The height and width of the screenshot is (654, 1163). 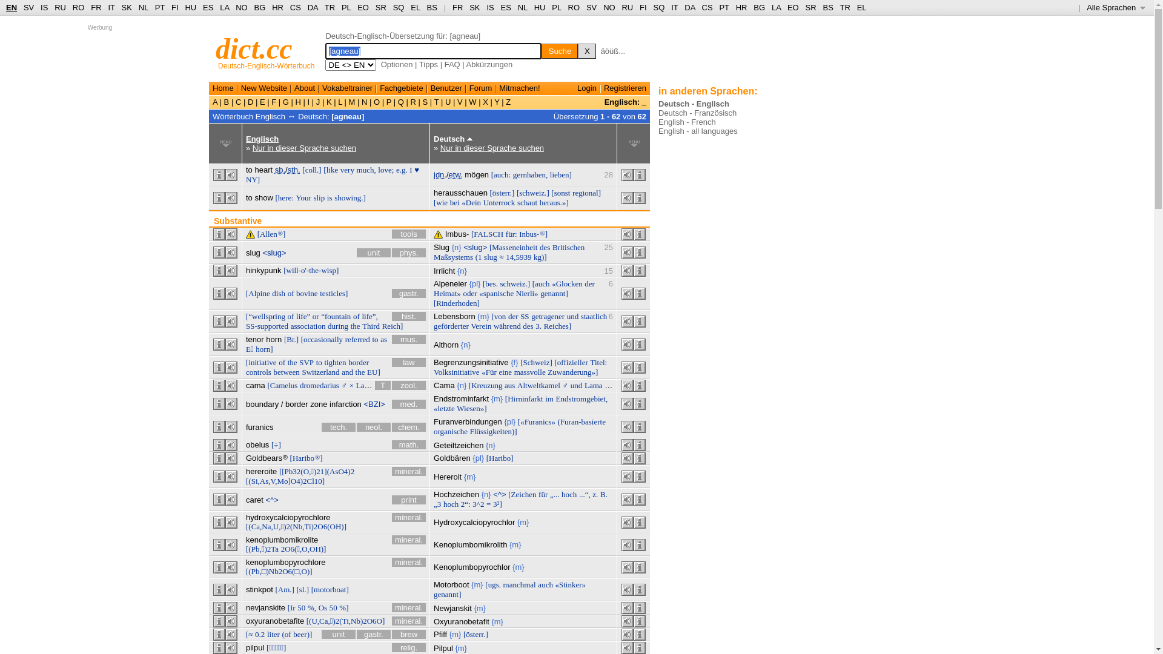 I want to click on during, so click(x=338, y=326).